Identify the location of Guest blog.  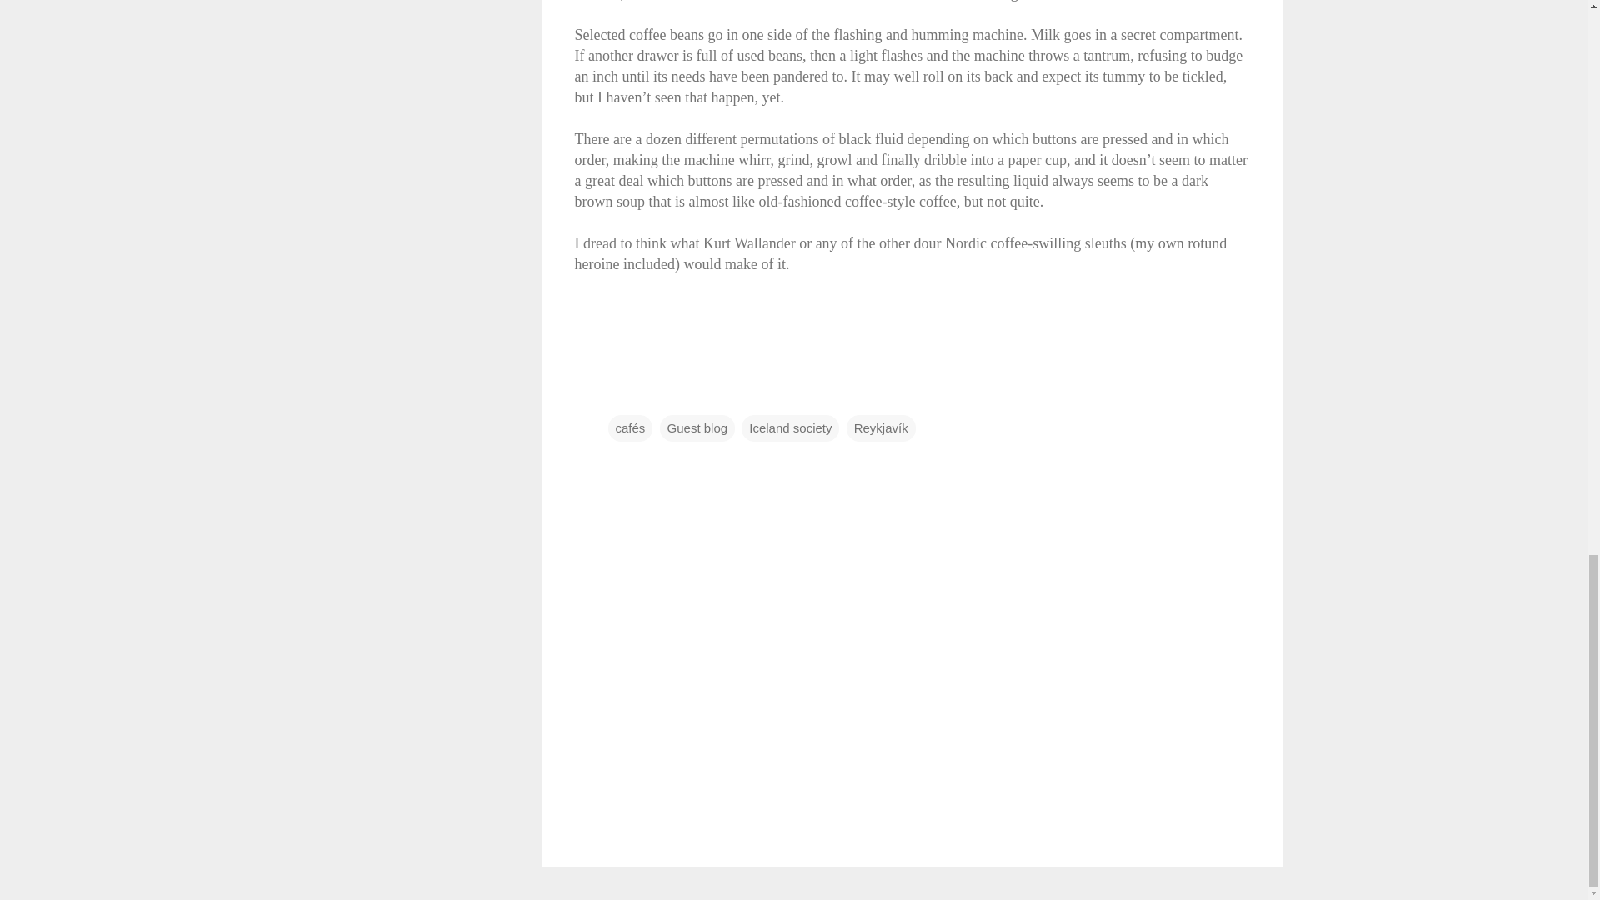
(697, 427).